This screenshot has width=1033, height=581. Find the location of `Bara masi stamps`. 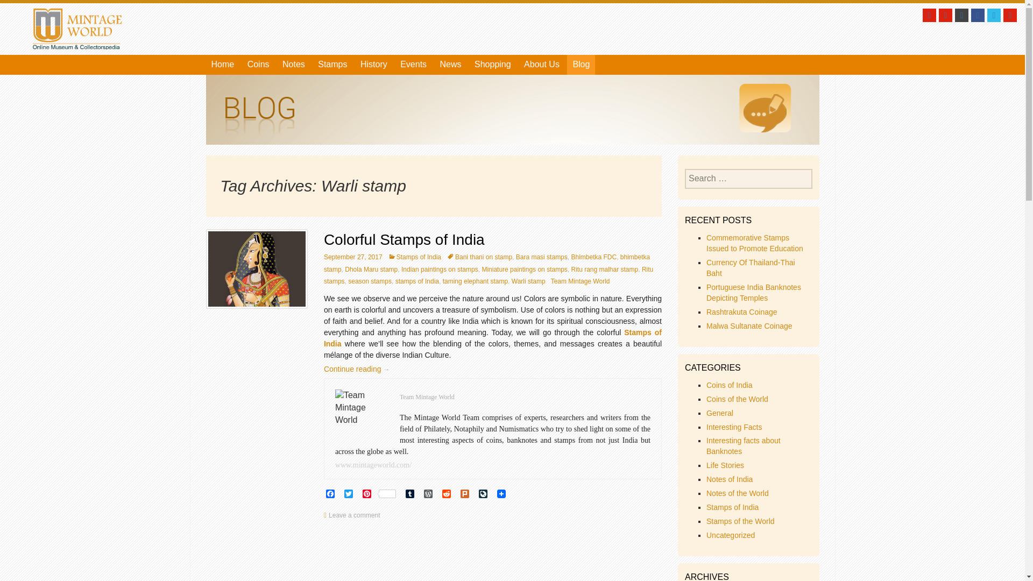

Bara masi stamps is located at coordinates (541, 257).